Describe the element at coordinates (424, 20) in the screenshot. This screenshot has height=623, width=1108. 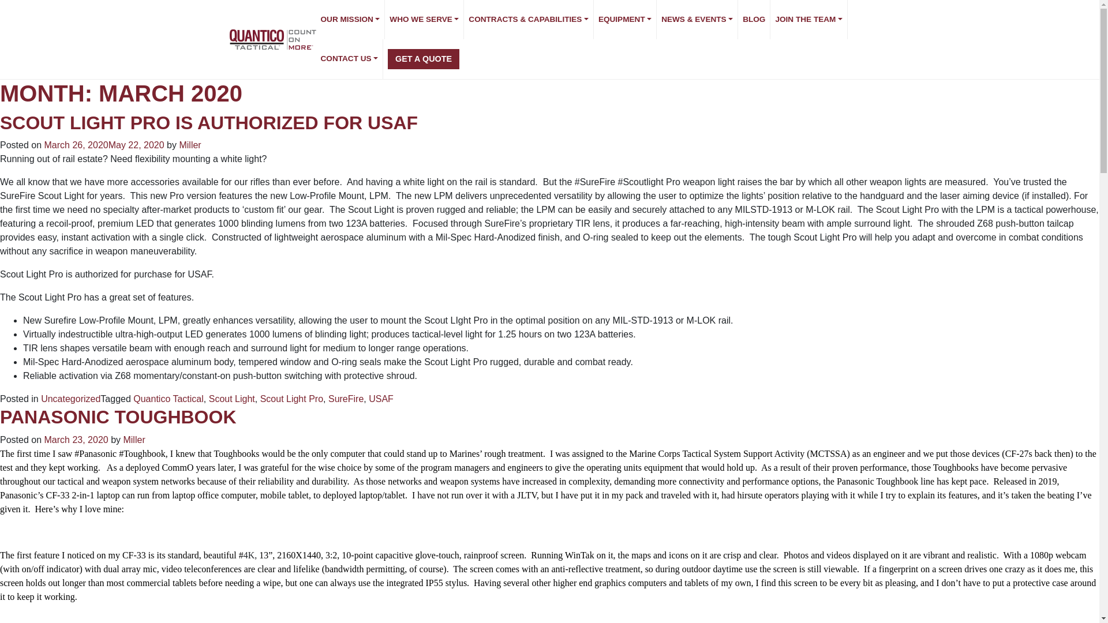
I see `Who We Serve` at that location.